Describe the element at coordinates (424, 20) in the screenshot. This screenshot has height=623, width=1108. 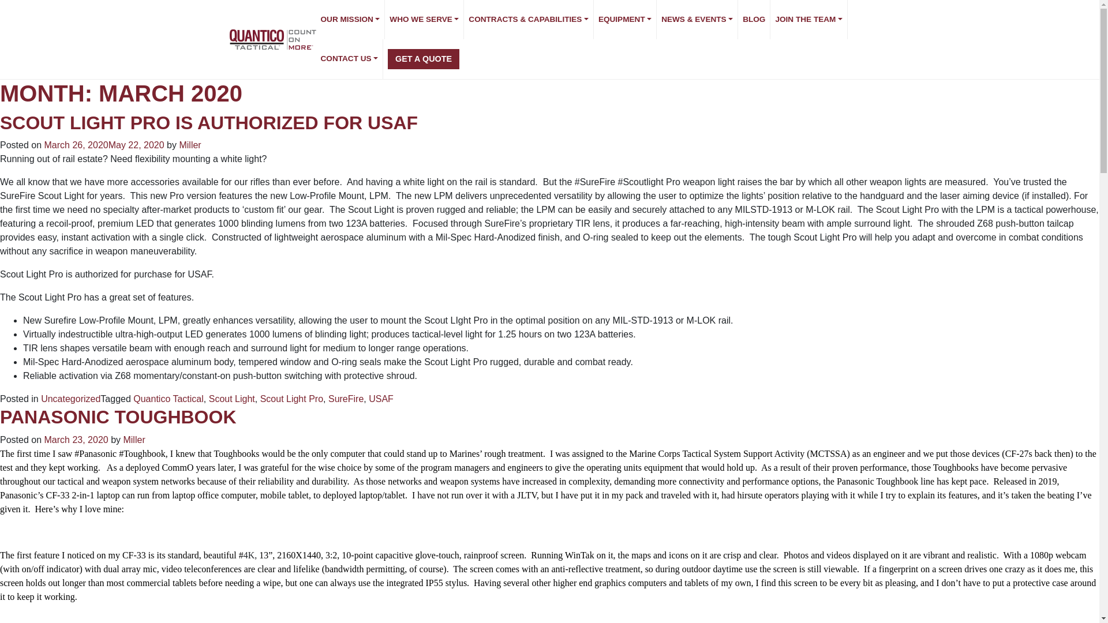
I see `Who We Serve` at that location.